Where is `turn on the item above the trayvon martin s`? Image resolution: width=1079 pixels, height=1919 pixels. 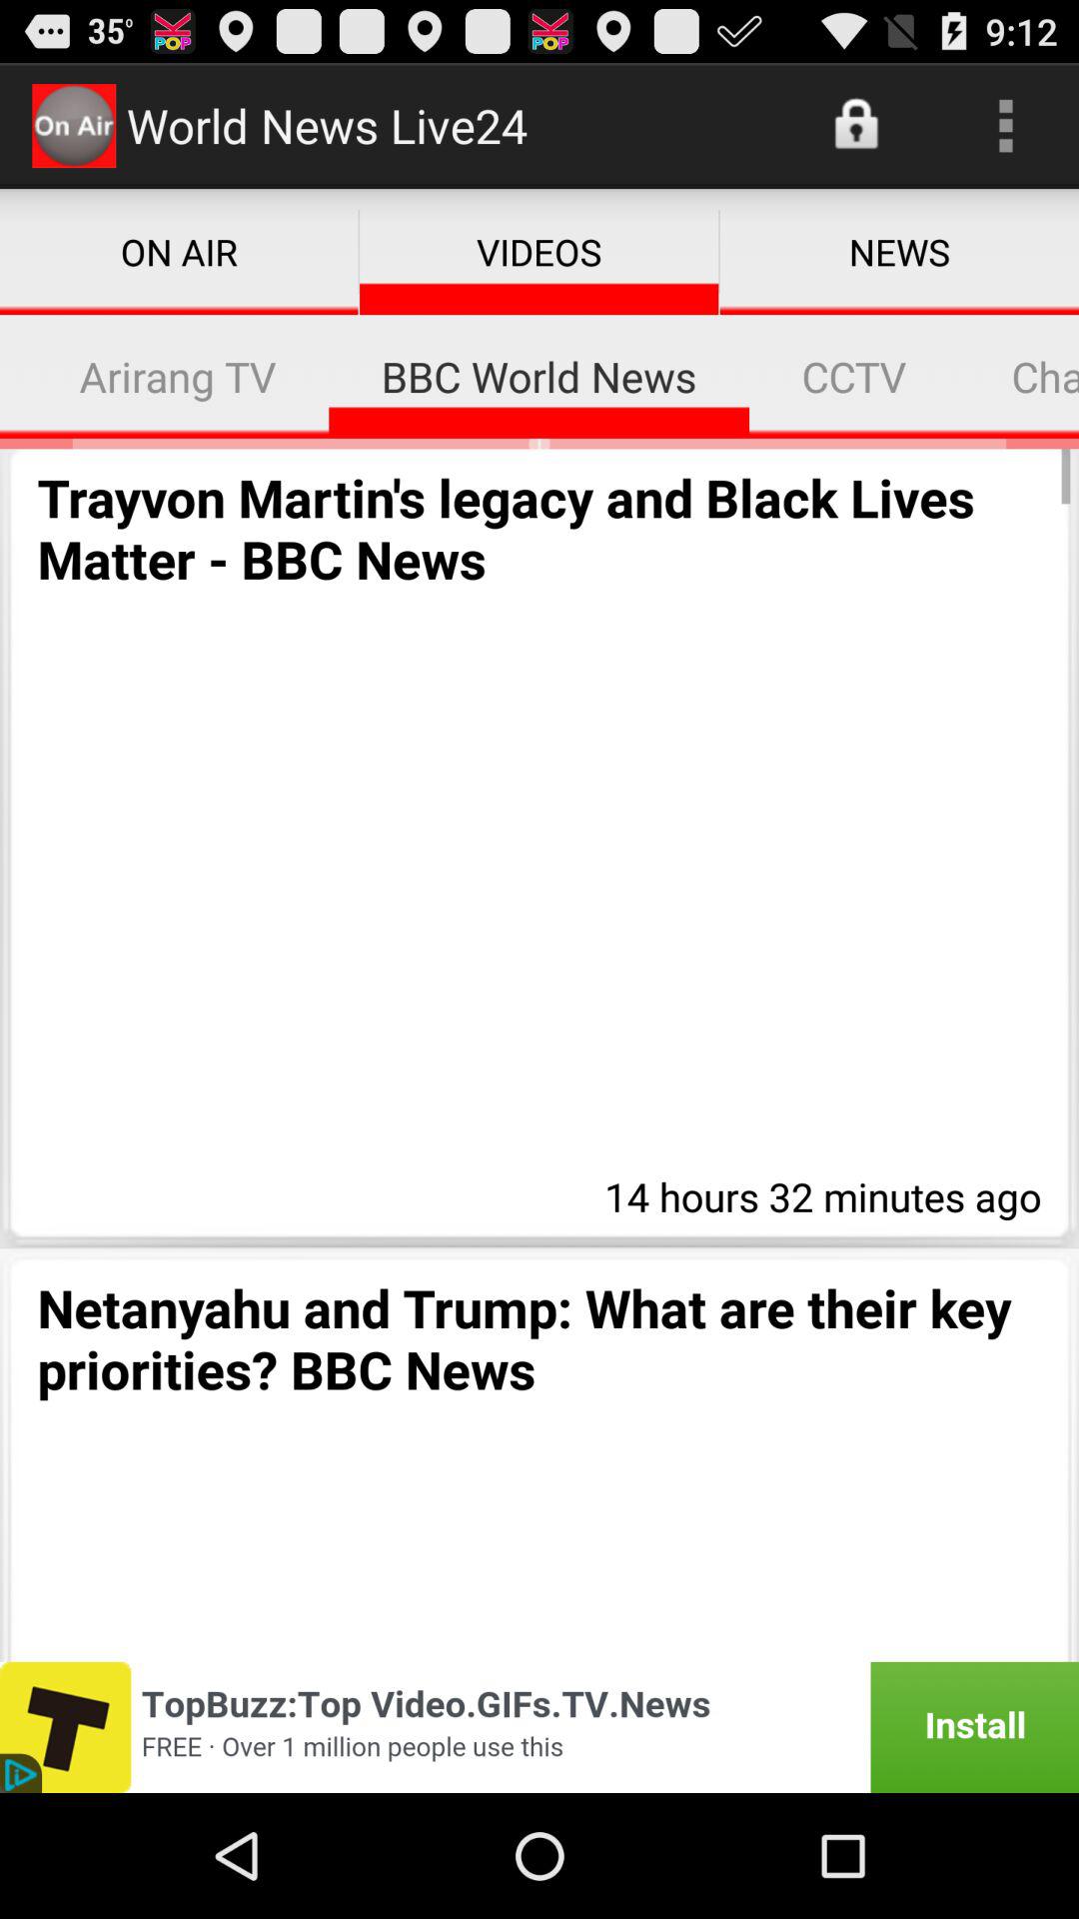
turn on the item above the trayvon martin s is located at coordinates (14, 376).